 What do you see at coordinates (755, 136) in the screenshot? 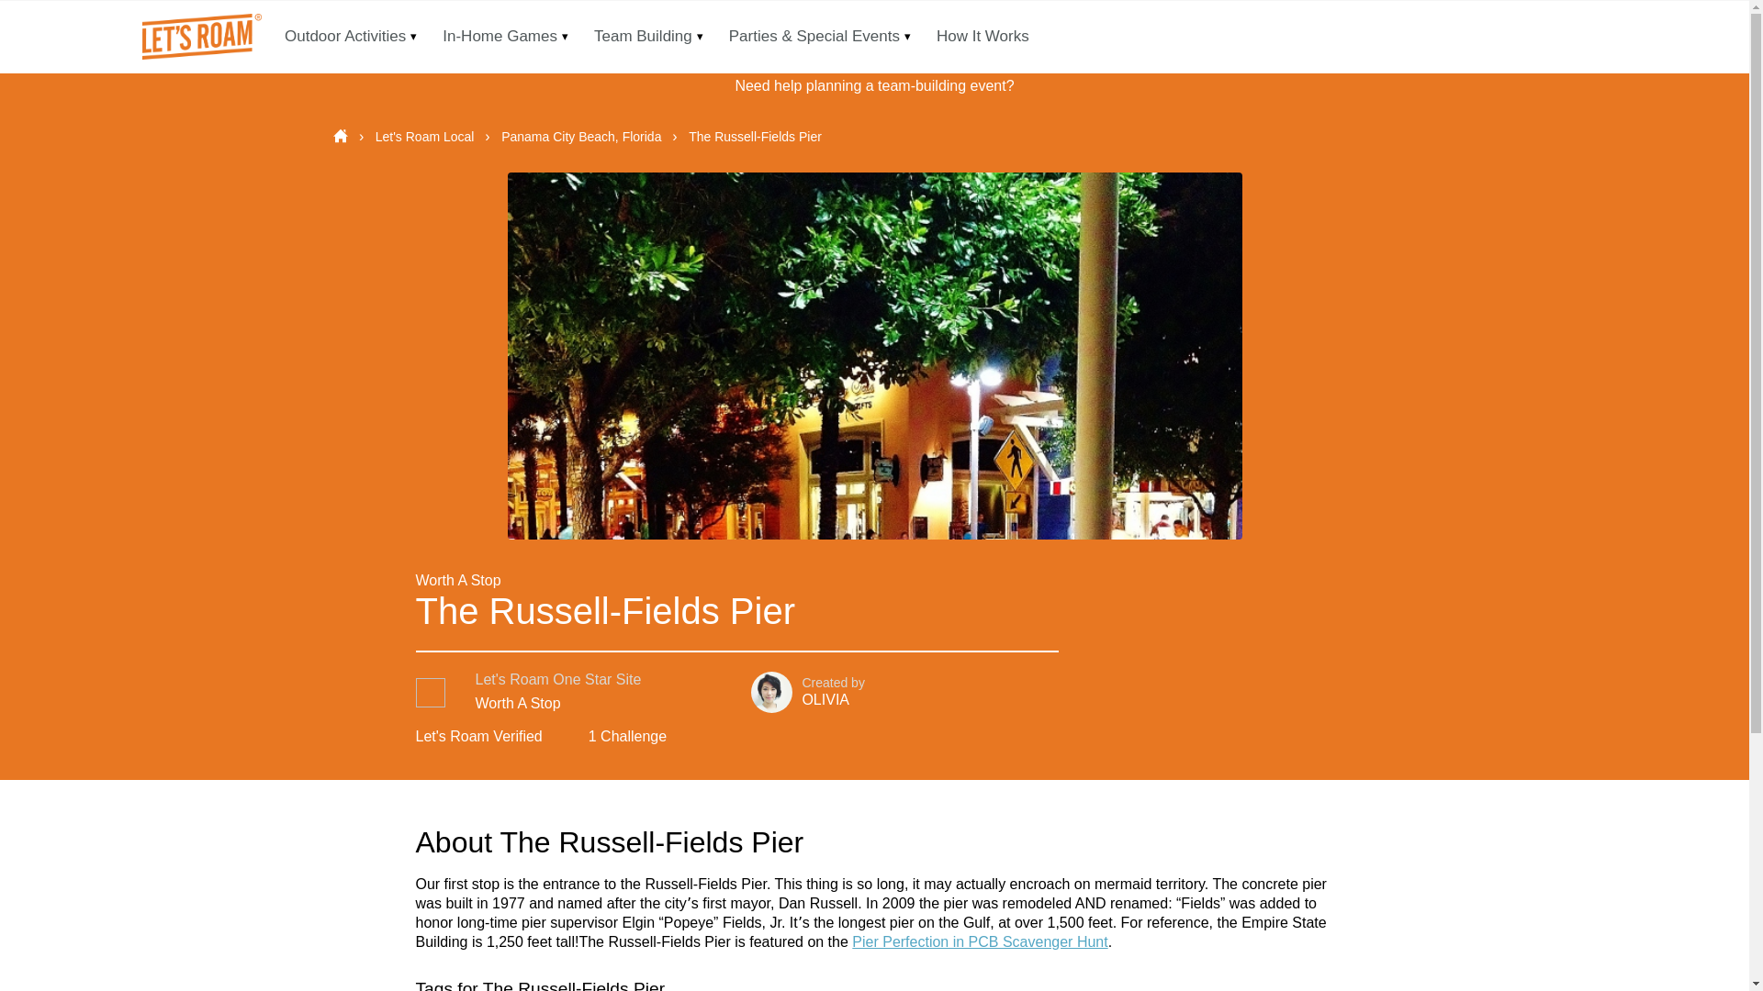
I see `The Russell-Fields Pier` at bounding box center [755, 136].